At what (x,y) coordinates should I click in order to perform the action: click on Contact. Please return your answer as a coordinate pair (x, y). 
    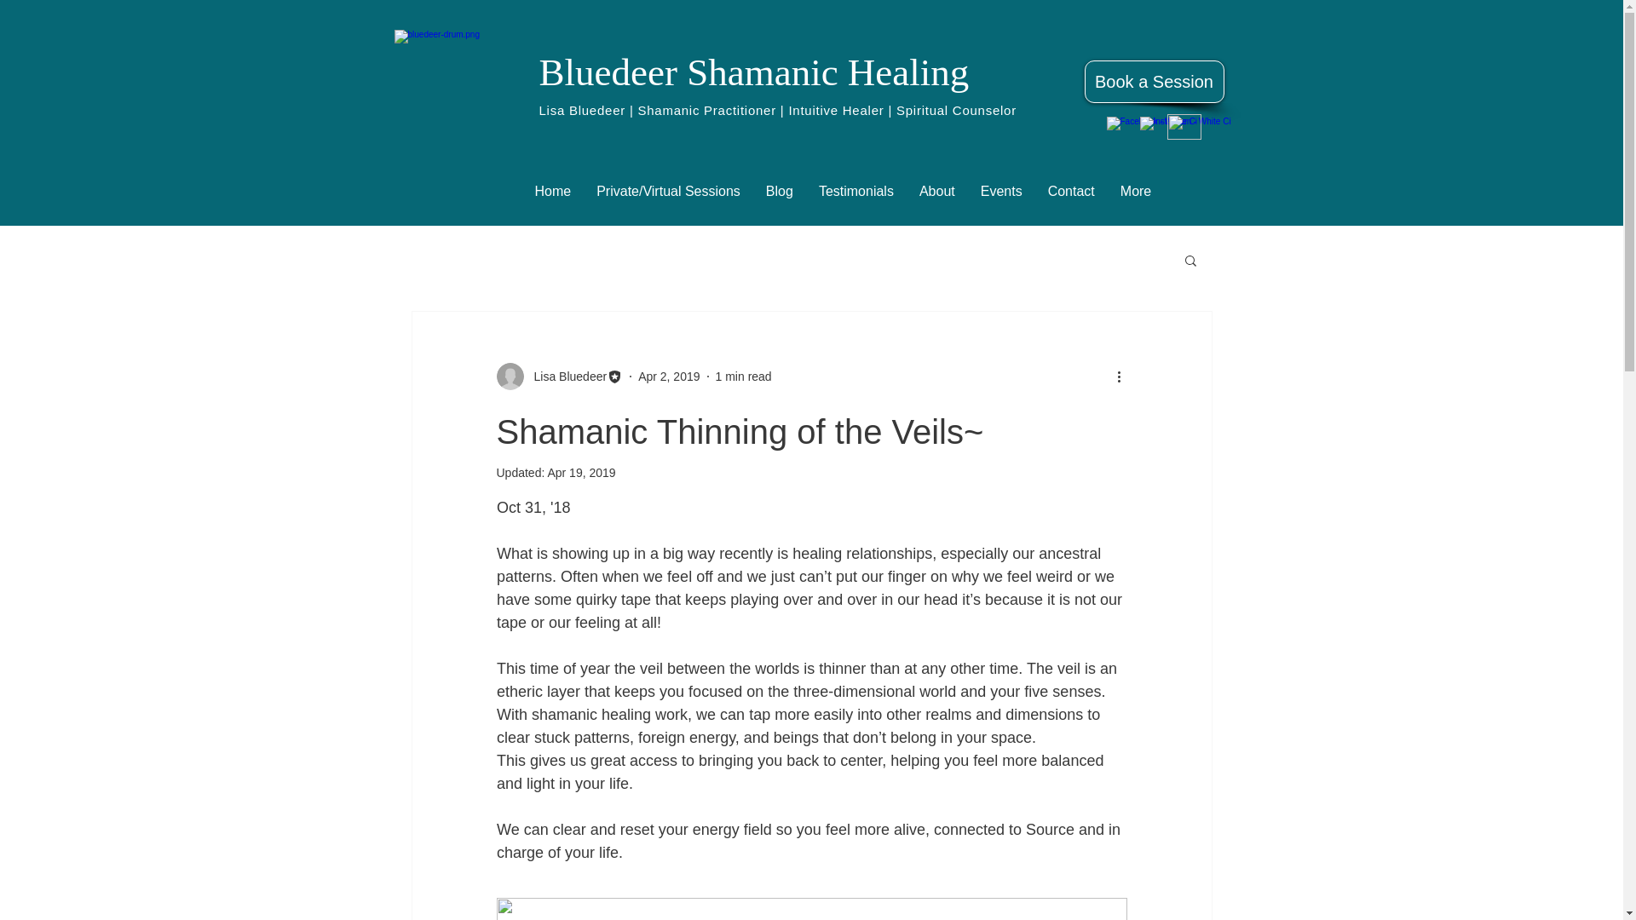
    Looking at the image, I should click on (1071, 194).